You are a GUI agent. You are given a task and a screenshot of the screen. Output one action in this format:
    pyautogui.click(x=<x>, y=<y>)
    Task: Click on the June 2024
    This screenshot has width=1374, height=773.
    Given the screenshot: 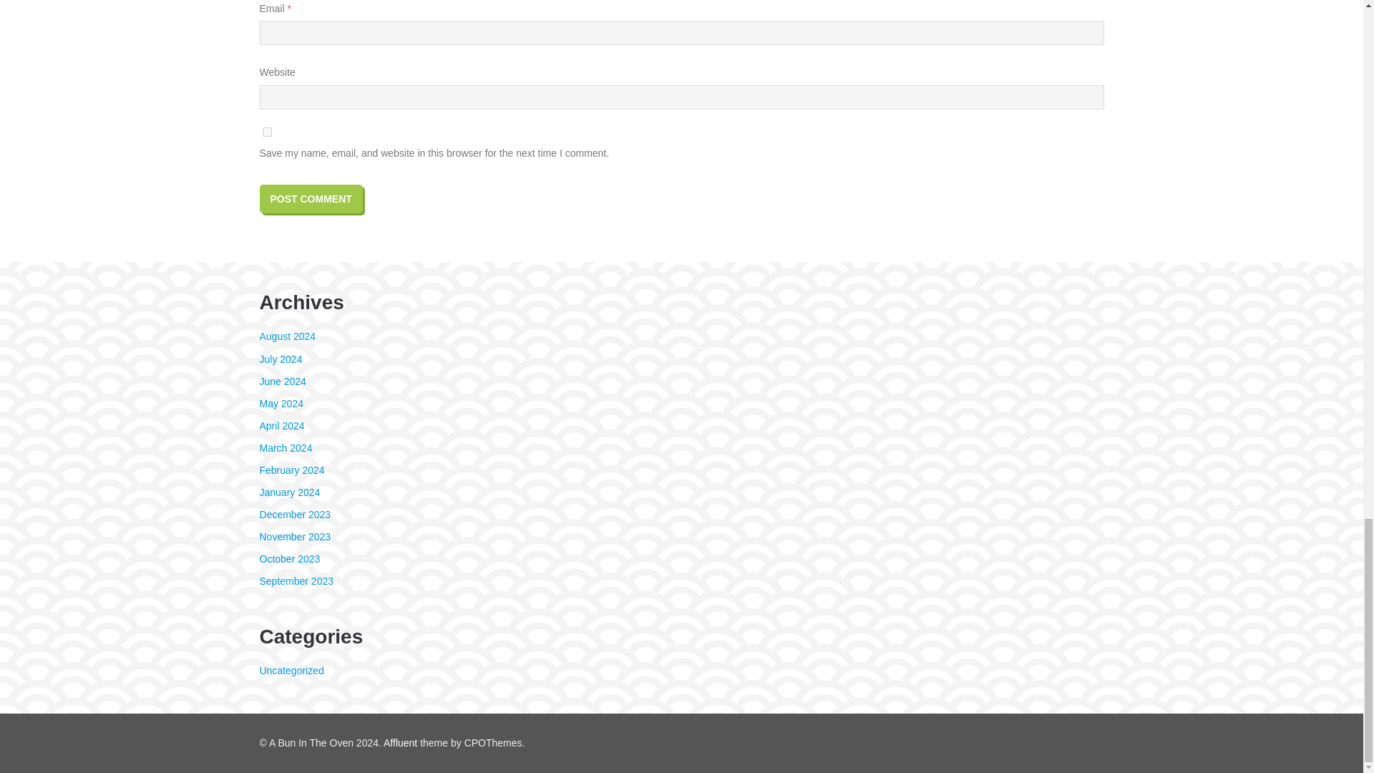 What is the action you would take?
    pyautogui.click(x=282, y=381)
    